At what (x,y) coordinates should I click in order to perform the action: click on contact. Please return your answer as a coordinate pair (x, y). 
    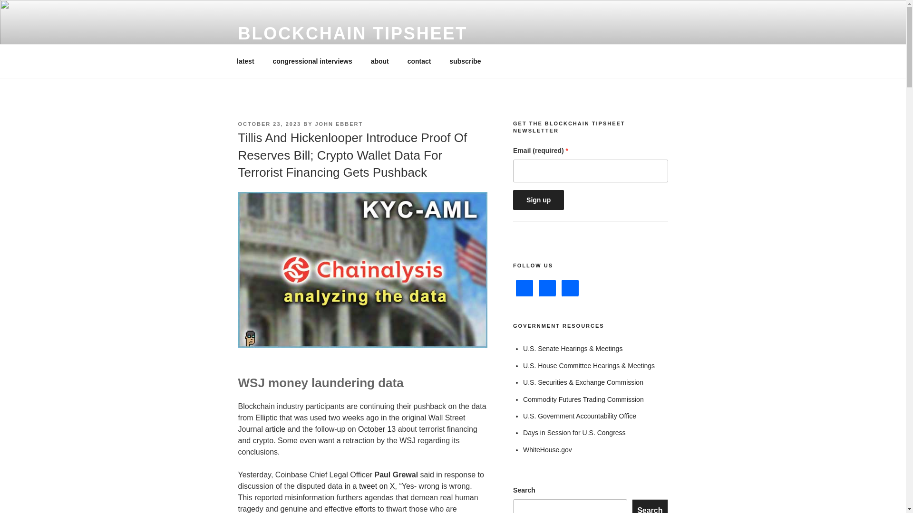
    Looking at the image, I should click on (419, 61).